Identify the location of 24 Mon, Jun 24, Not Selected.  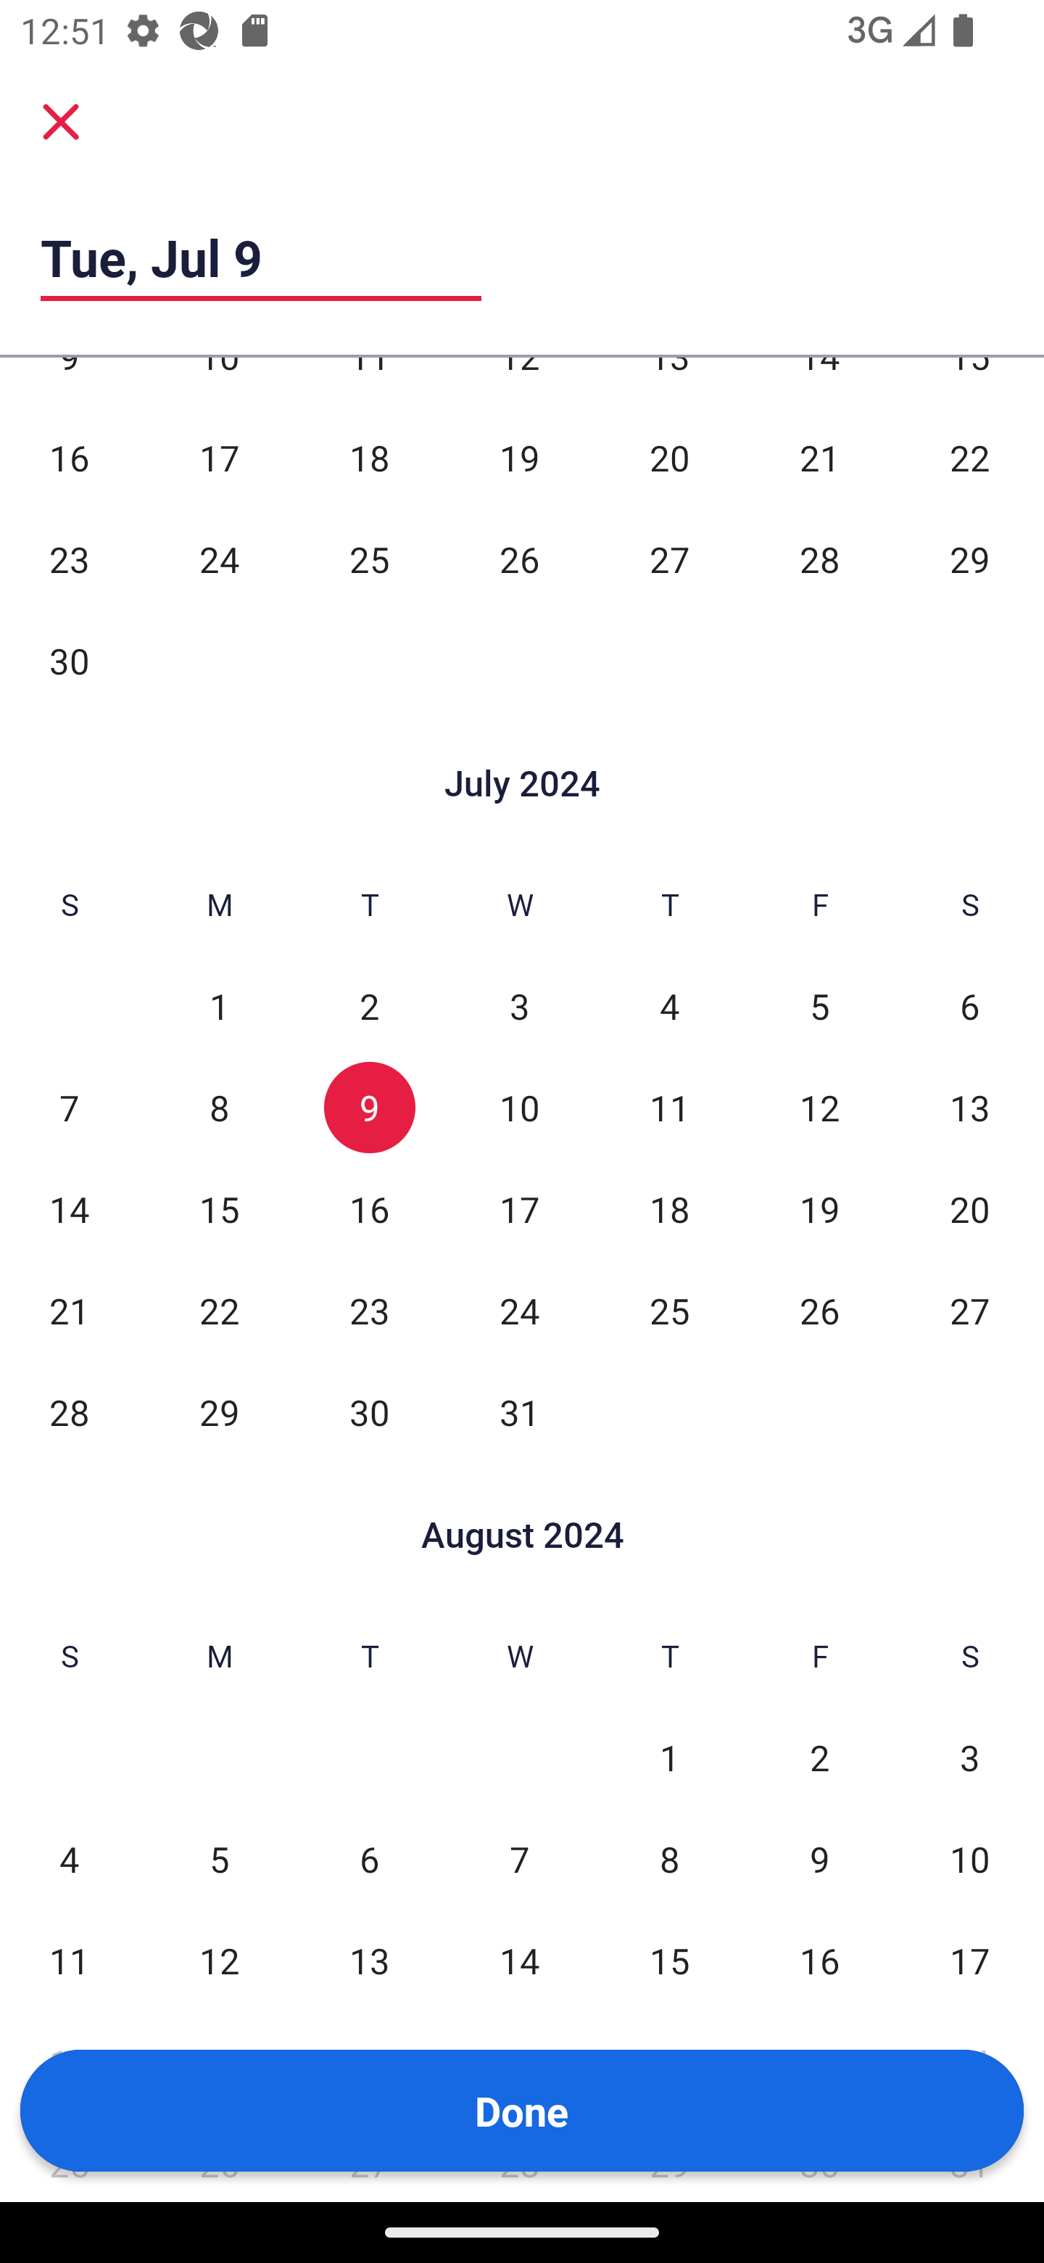
(219, 560).